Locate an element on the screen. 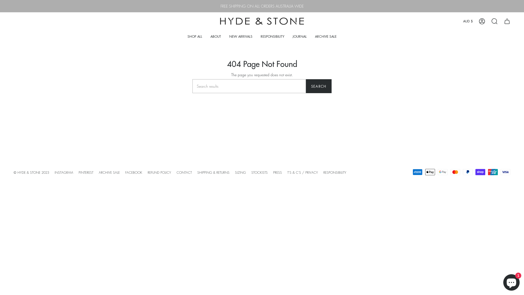 The width and height of the screenshot is (524, 295). INSTAGRAM is located at coordinates (64, 173).